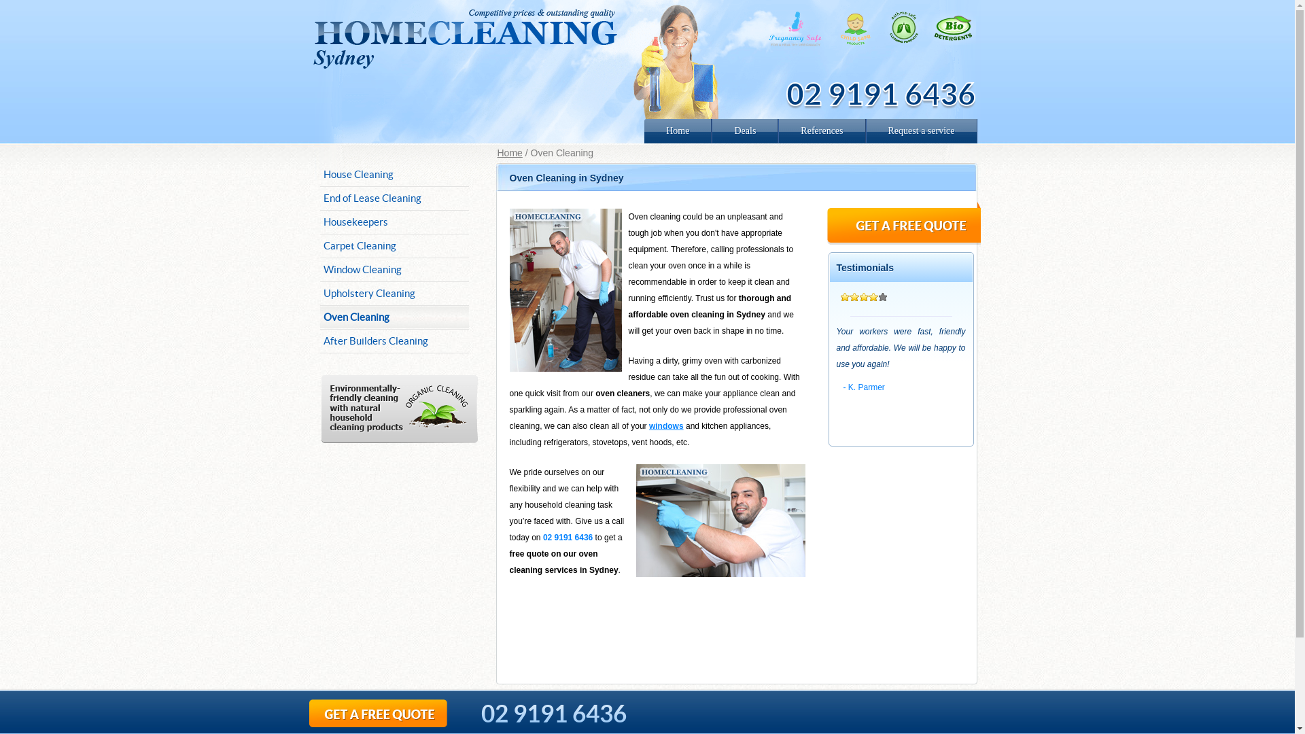 The height and width of the screenshot is (734, 1305). Describe the element at coordinates (880, 94) in the screenshot. I see `02 9191 6436` at that location.